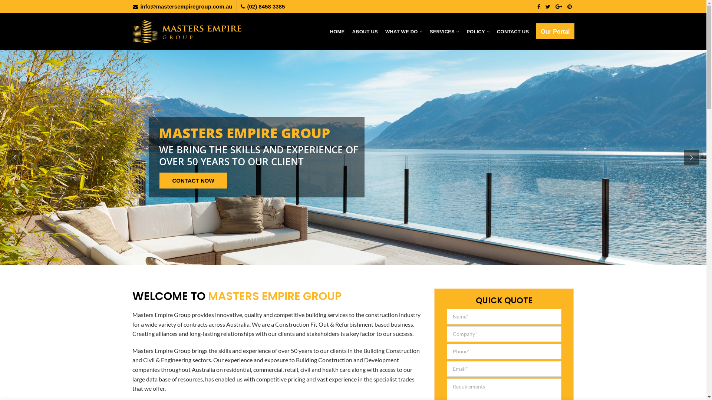 The image size is (712, 400). I want to click on HOME, so click(337, 31).